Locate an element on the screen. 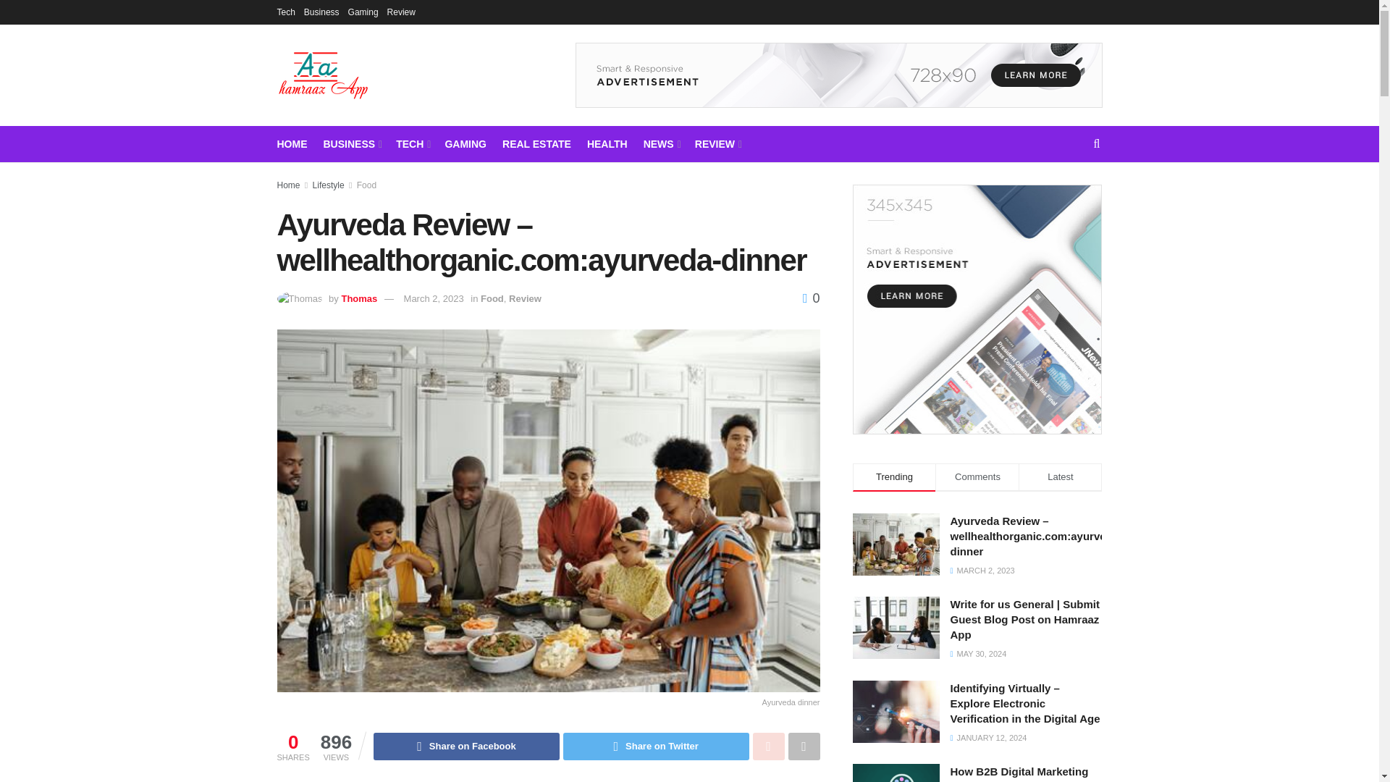 The height and width of the screenshot is (782, 1390). Review is located at coordinates (401, 12).